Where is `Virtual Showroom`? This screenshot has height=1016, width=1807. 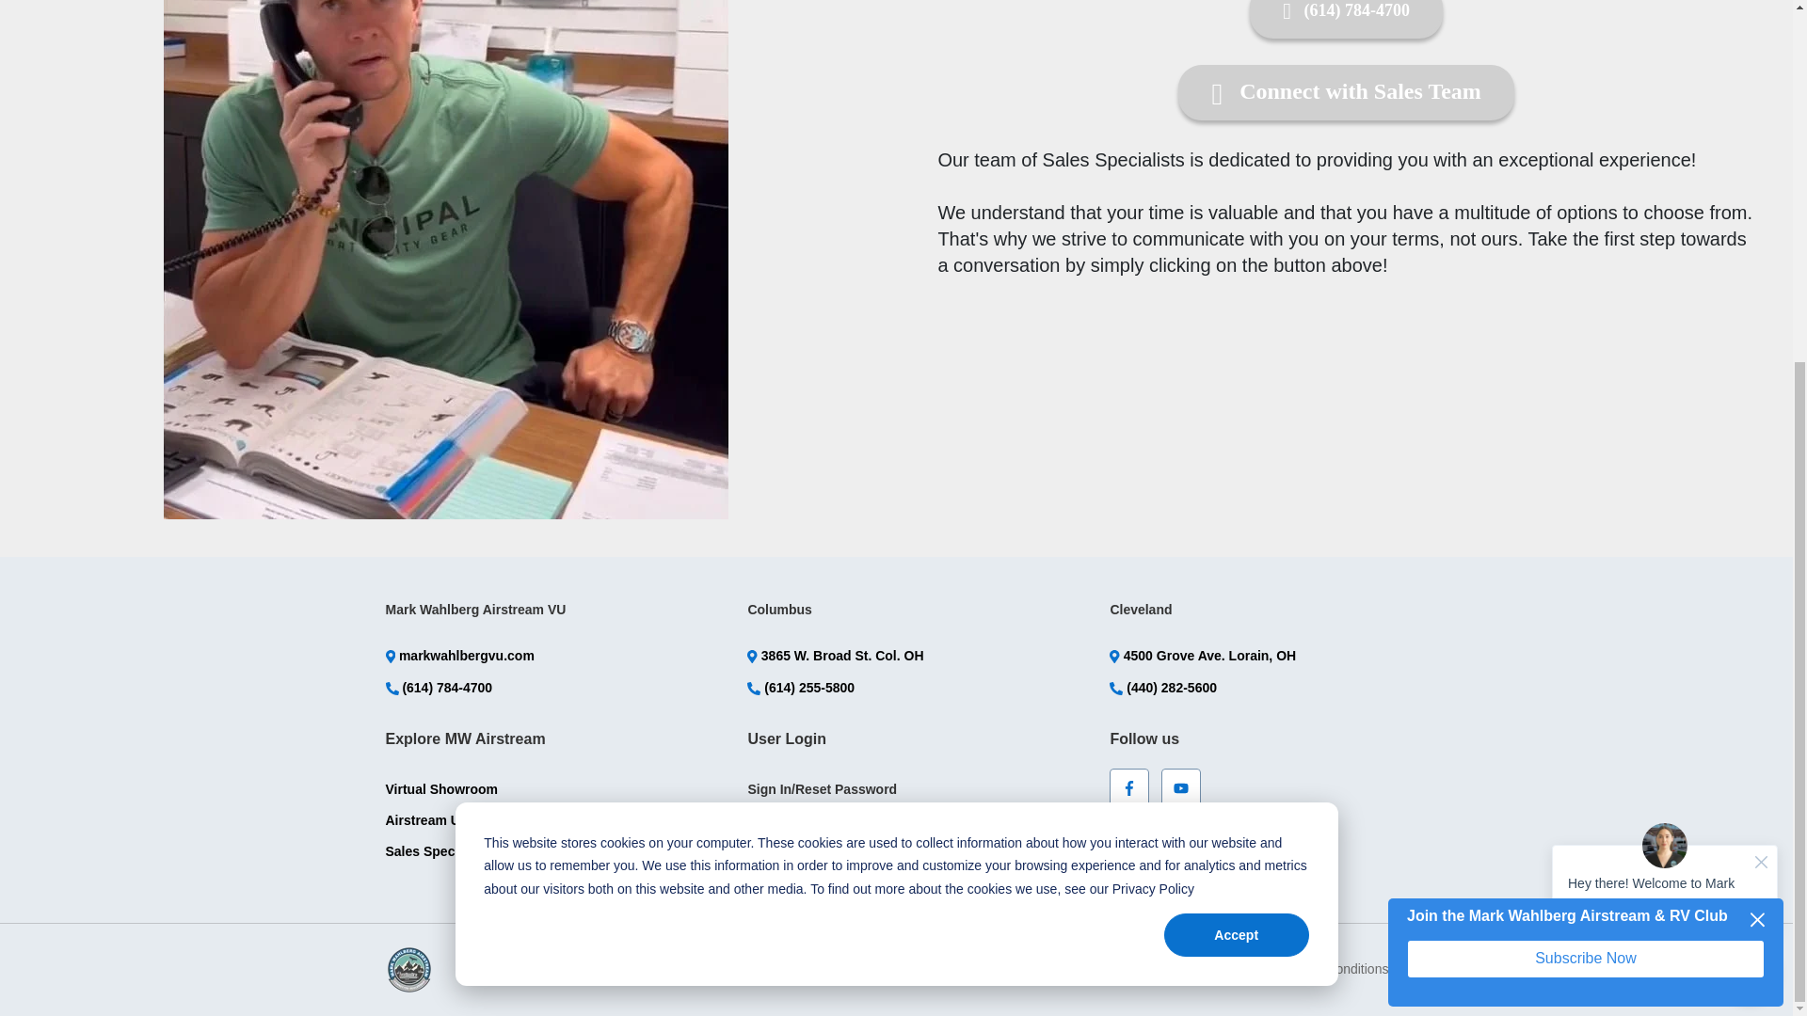
Virtual Showroom is located at coordinates (442, 788).